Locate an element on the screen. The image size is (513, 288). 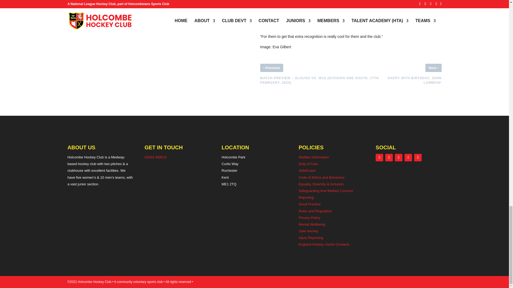
Follow on Facebook is located at coordinates (379, 157).